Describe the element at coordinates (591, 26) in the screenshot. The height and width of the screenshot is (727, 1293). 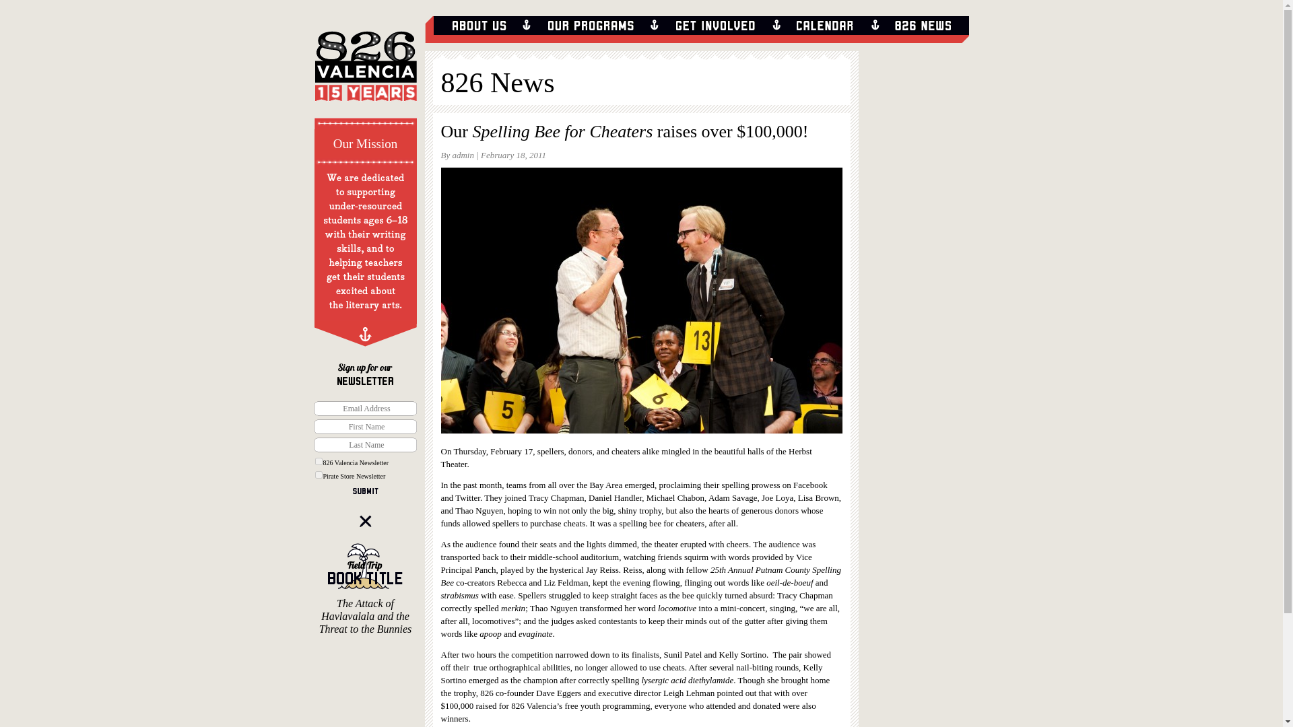
I see `Our Programs` at that location.